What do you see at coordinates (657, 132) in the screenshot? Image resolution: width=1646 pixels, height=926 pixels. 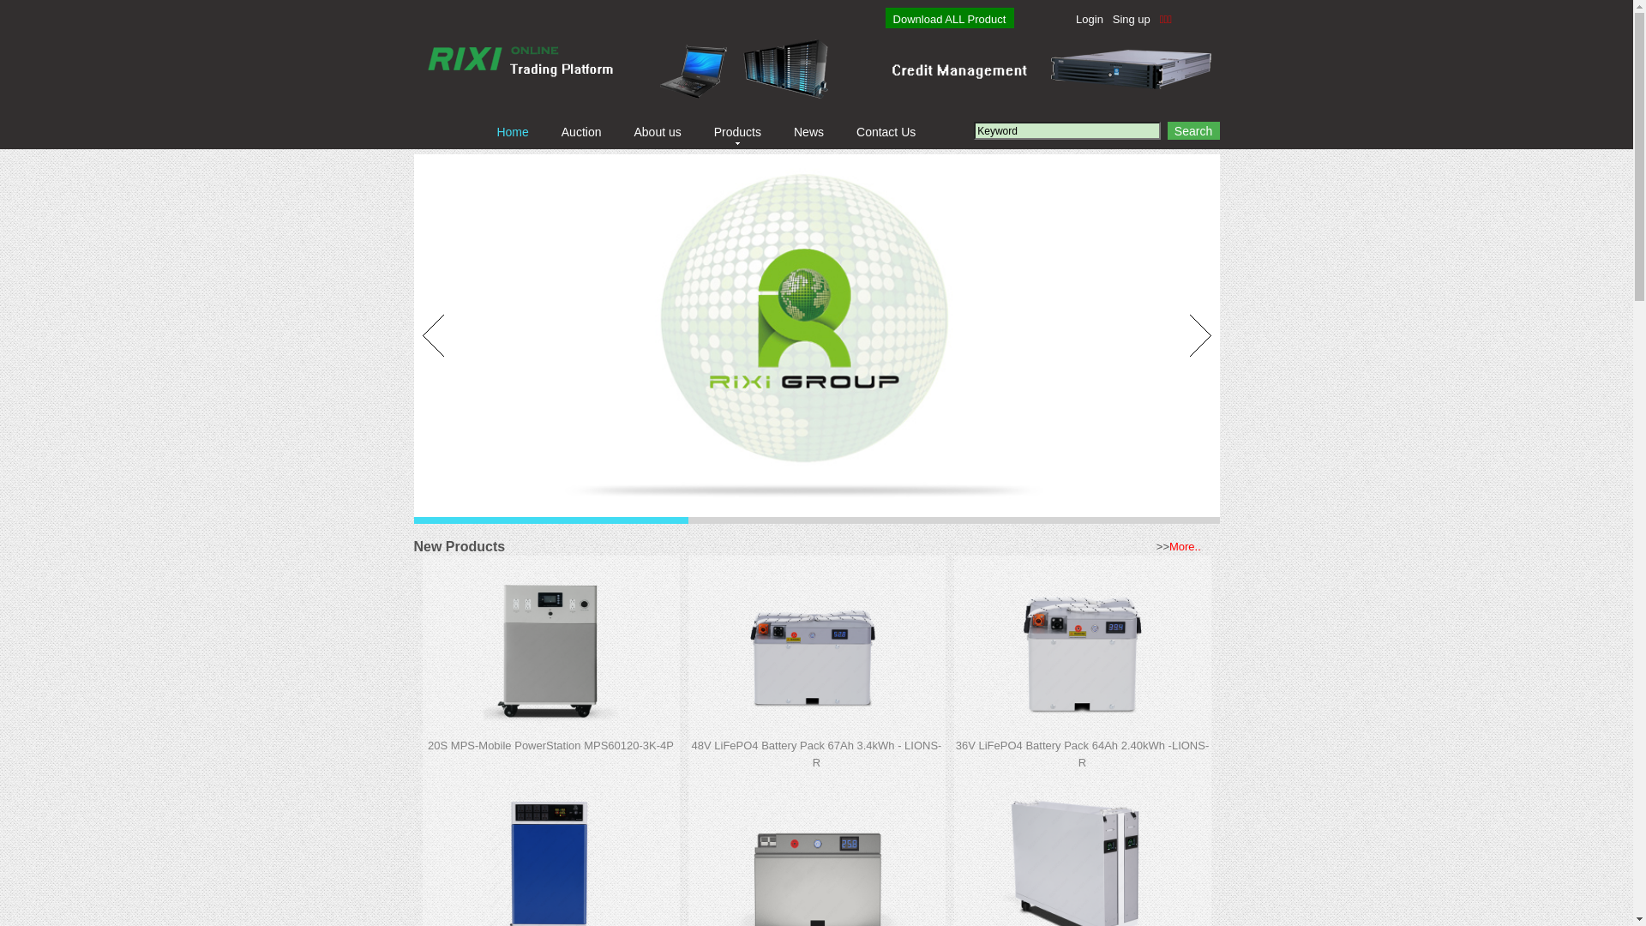 I see `About us` at bounding box center [657, 132].